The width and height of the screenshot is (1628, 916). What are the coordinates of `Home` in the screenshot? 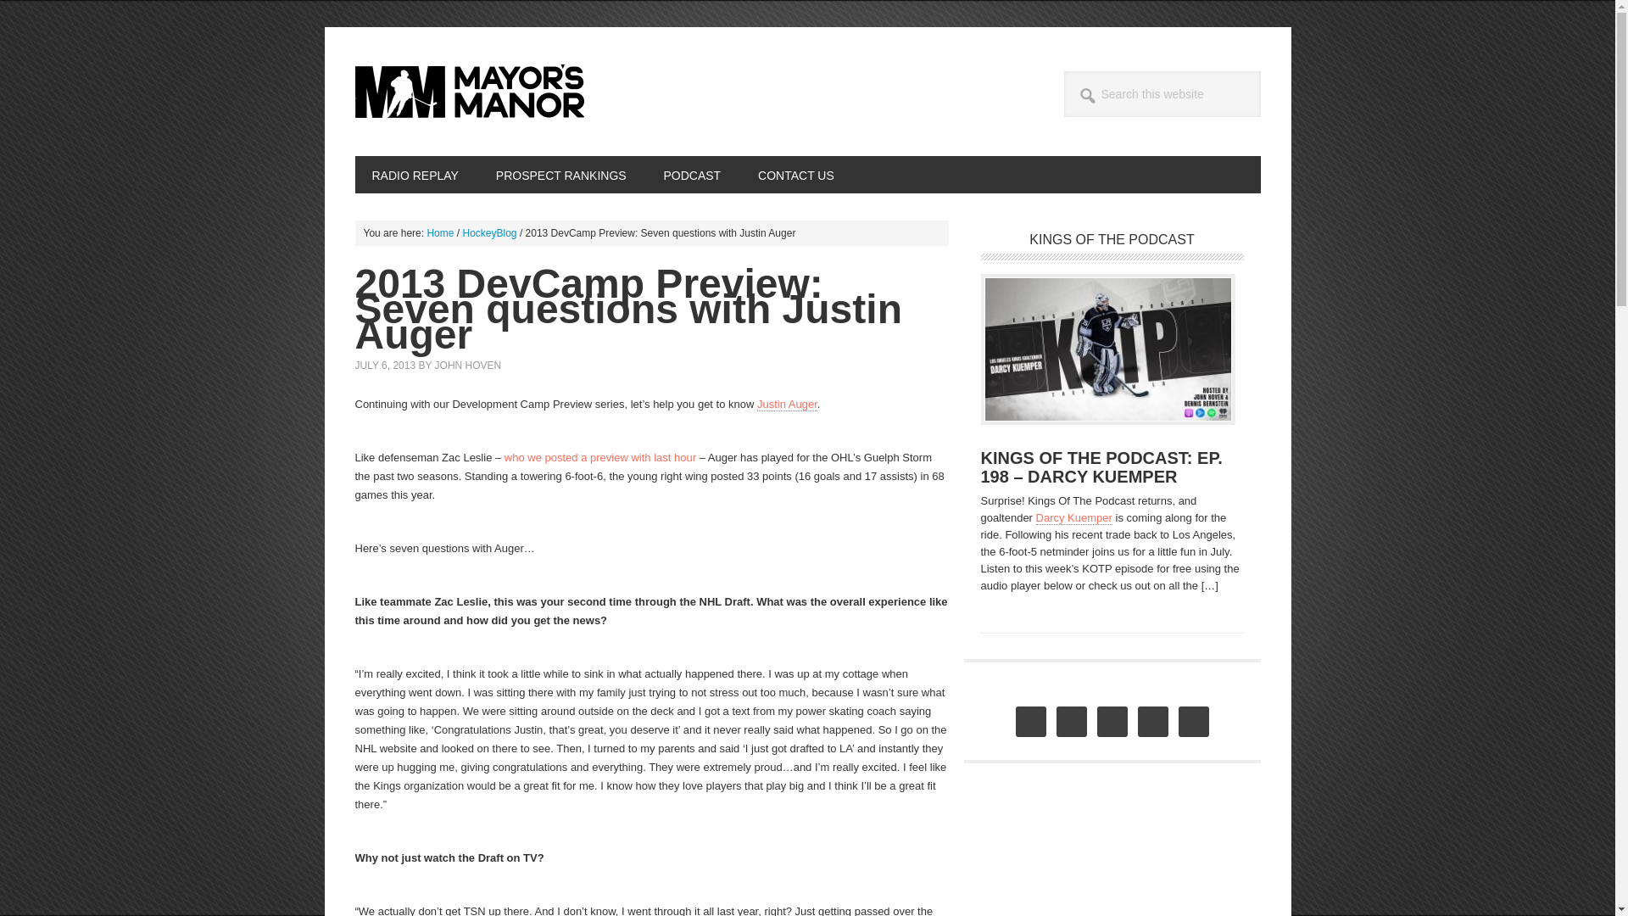 It's located at (440, 232).